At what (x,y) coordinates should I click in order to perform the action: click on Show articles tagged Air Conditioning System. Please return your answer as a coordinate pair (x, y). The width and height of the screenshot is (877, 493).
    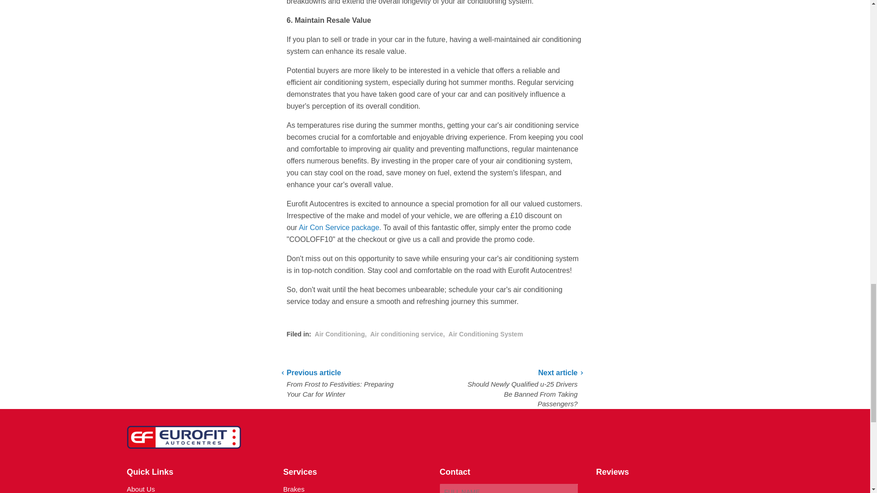
    Looking at the image, I should click on (485, 334).